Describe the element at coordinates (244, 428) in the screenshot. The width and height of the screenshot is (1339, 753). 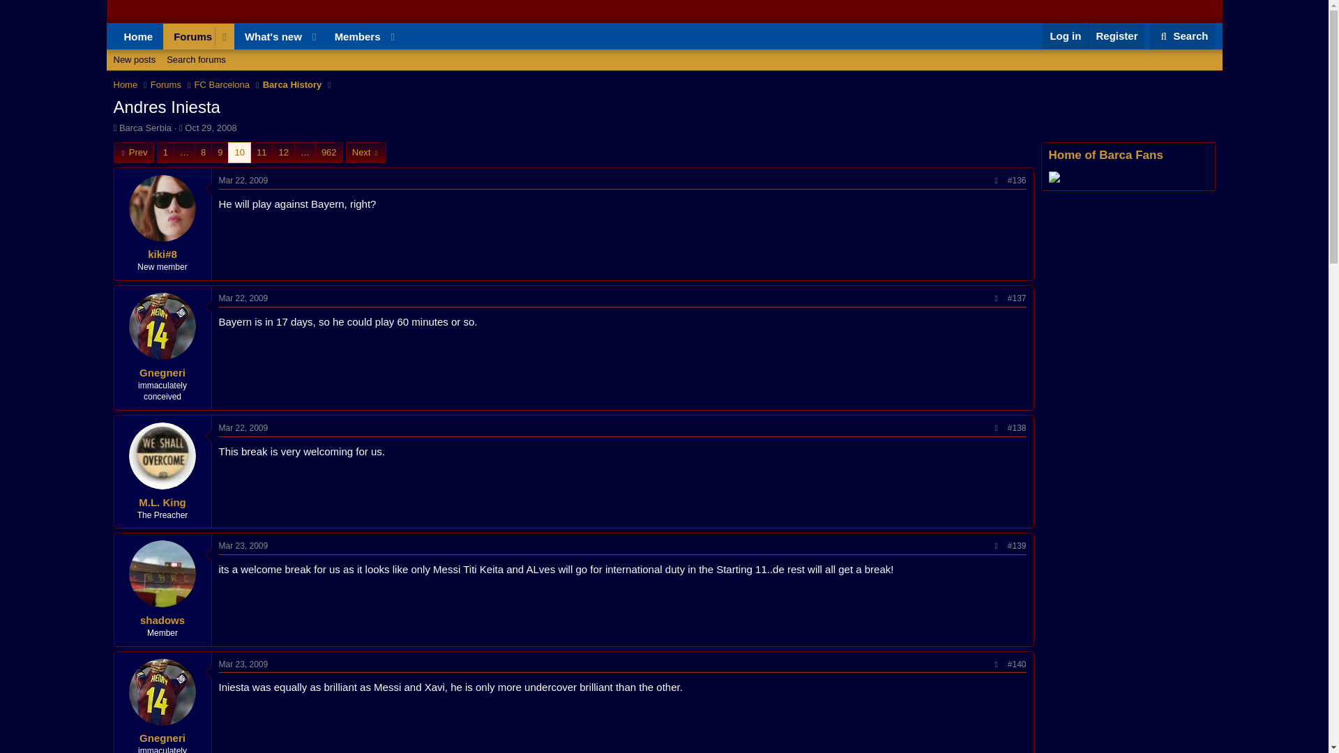
I see `New posts` at that location.